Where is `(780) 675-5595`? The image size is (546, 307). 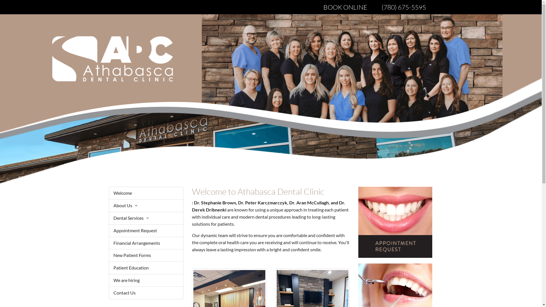 (780) 675-5595 is located at coordinates (404, 7).